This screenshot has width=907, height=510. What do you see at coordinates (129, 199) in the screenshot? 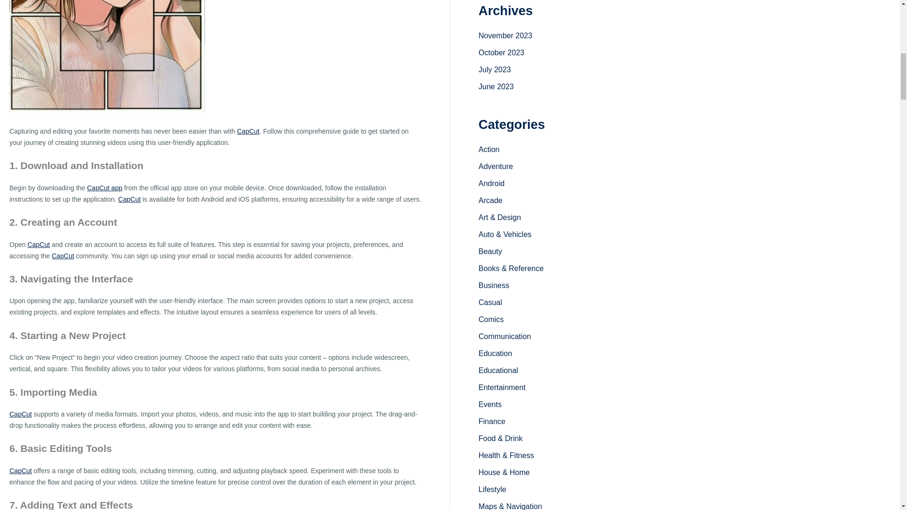
I see `CapCut` at bounding box center [129, 199].